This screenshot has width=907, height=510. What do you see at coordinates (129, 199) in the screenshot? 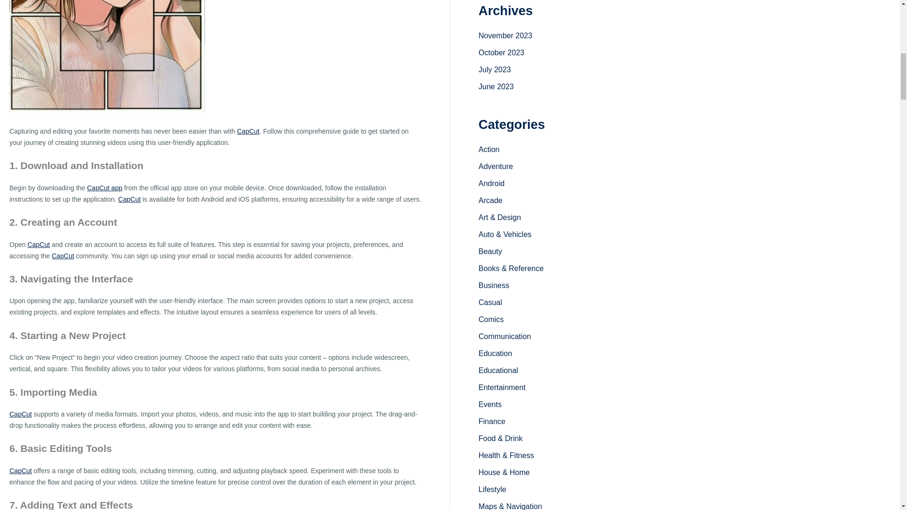
I see `CapCut` at bounding box center [129, 199].